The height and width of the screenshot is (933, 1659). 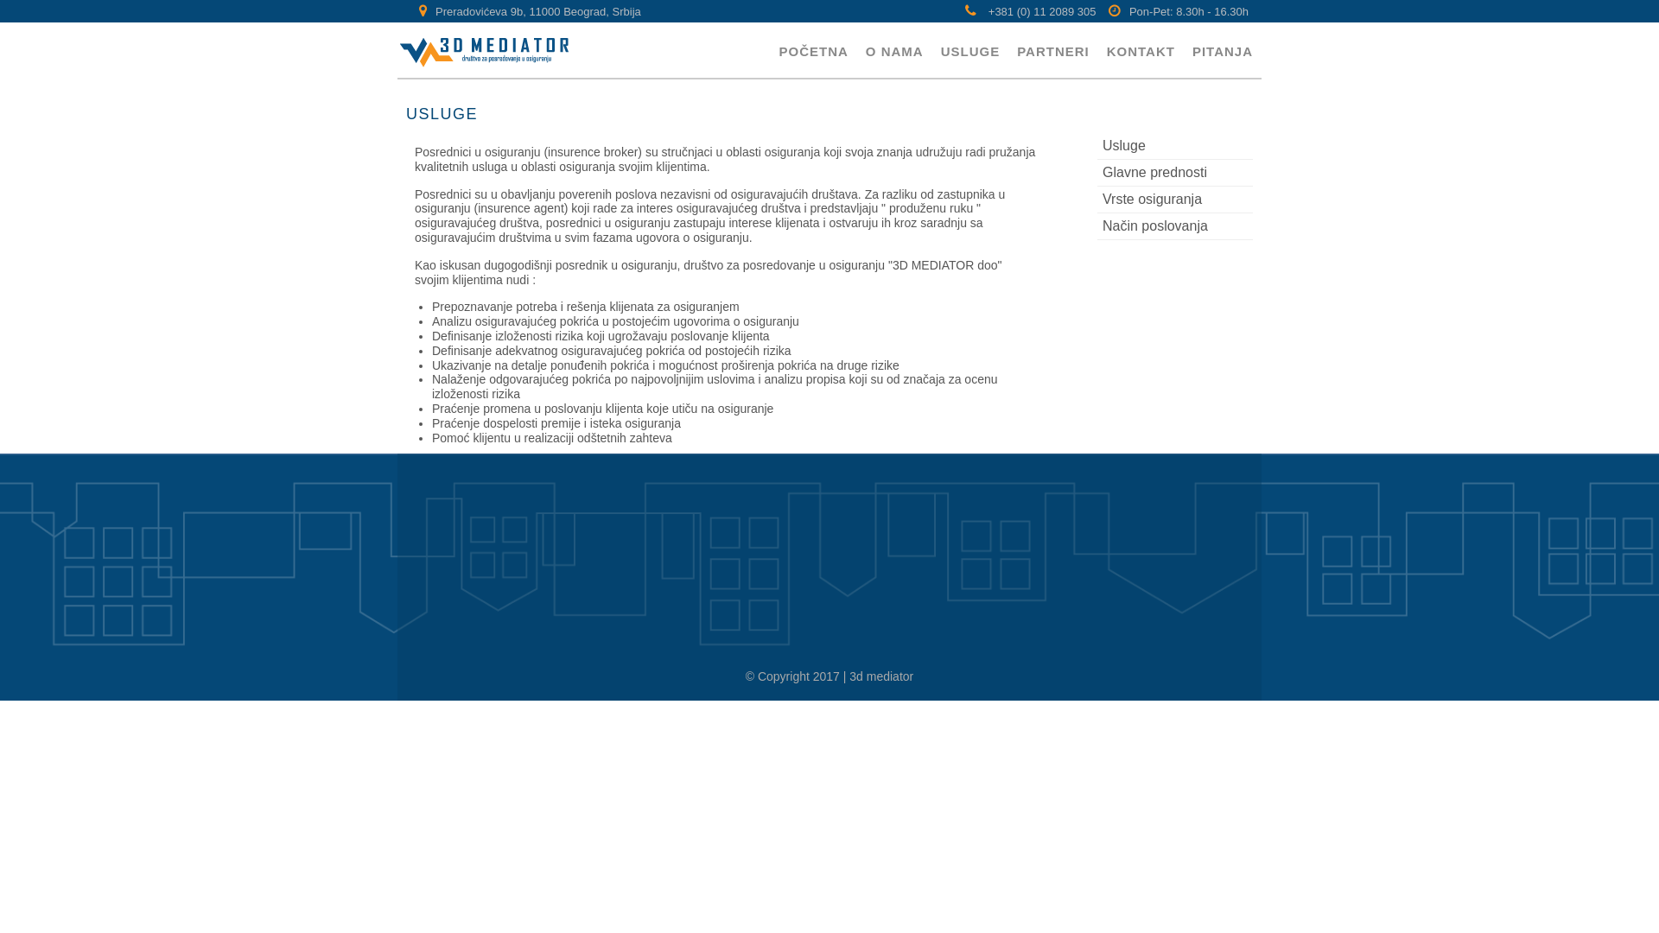 What do you see at coordinates (1223, 50) in the screenshot?
I see `PITANJA` at bounding box center [1223, 50].